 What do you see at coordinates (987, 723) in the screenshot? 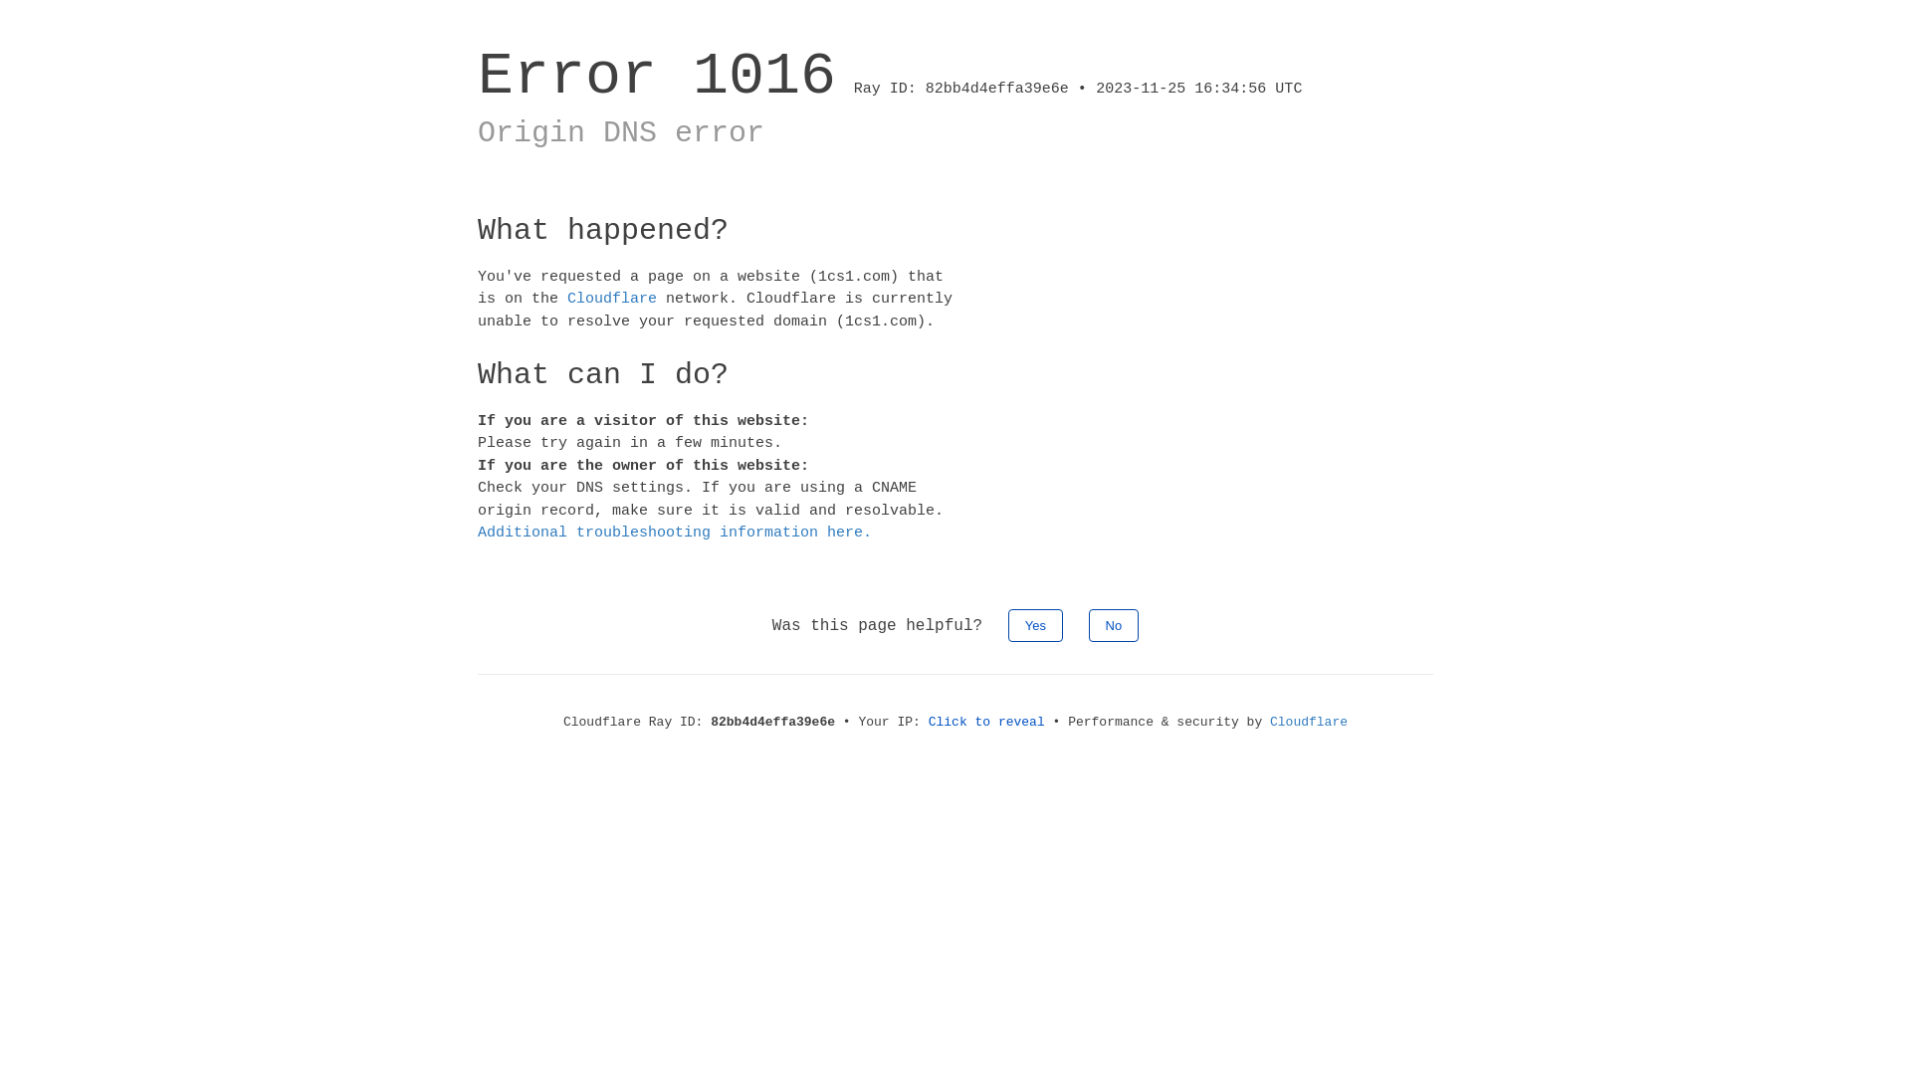
I see `Click to reveal` at bounding box center [987, 723].